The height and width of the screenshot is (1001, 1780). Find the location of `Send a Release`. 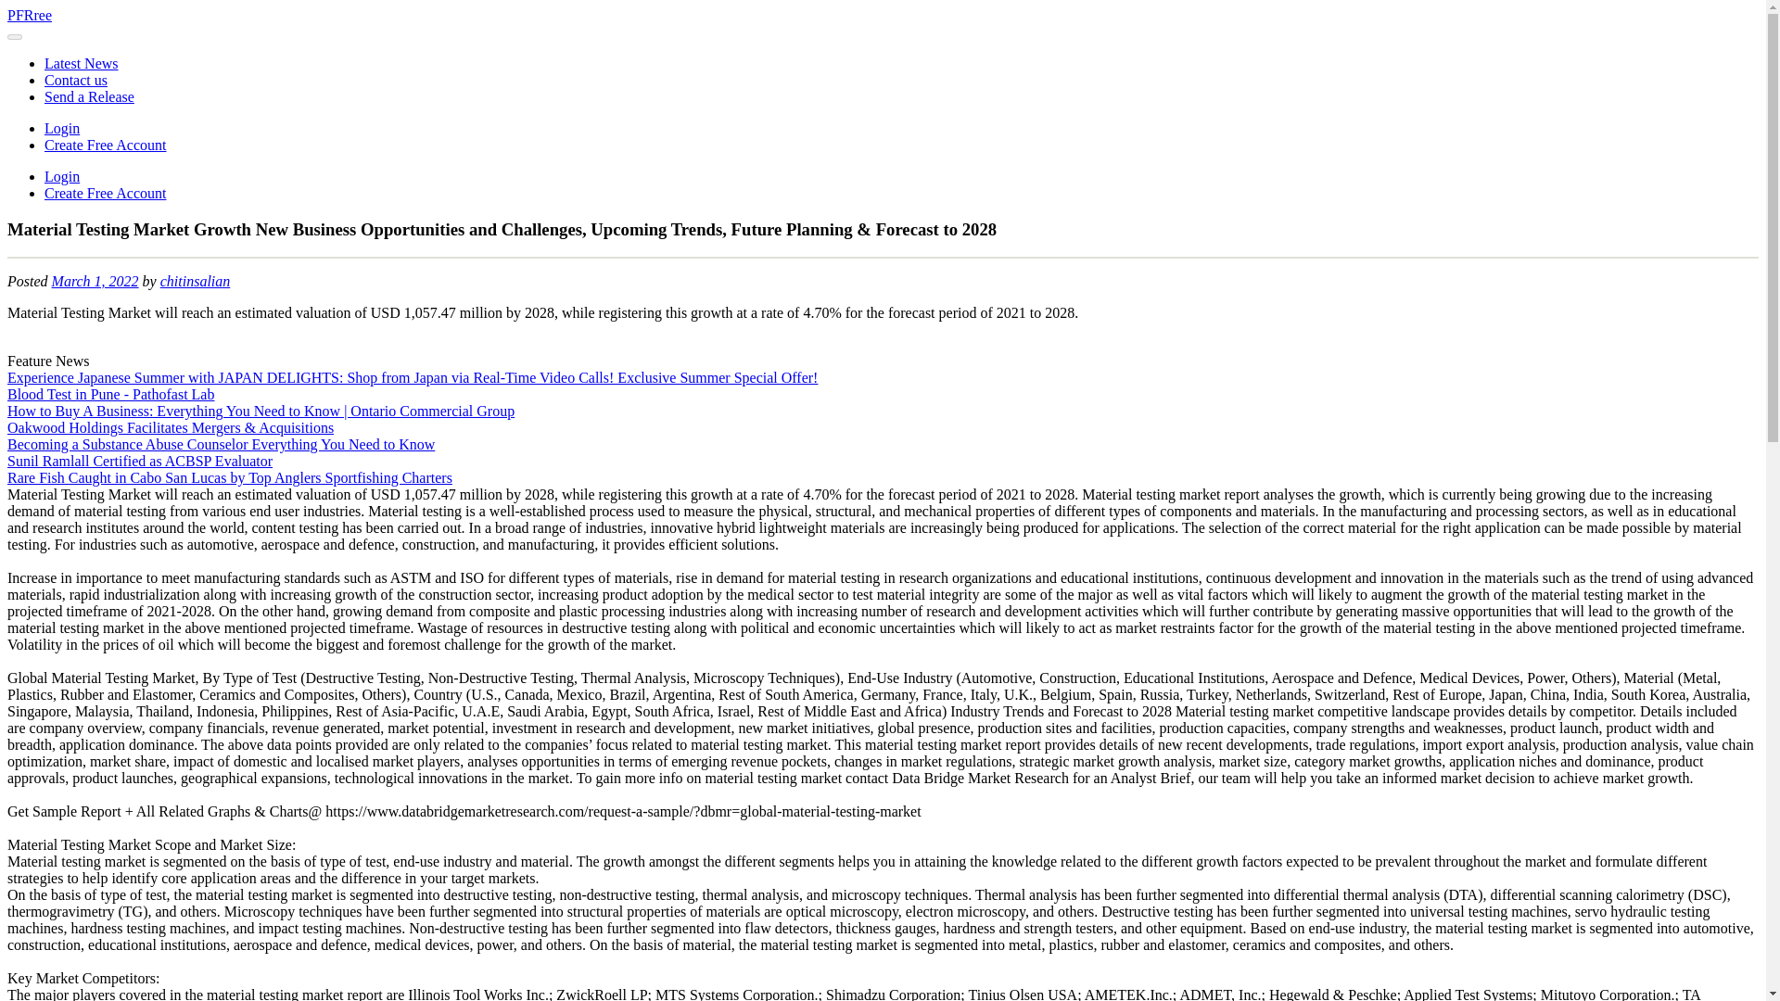

Send a Release is located at coordinates (89, 96).